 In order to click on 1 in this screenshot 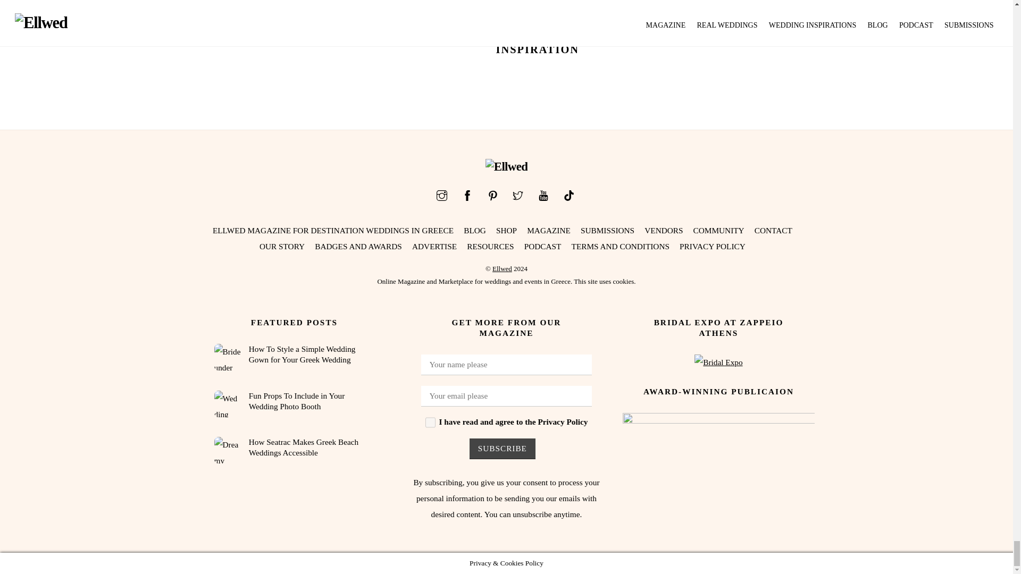, I will do `click(431, 422)`.